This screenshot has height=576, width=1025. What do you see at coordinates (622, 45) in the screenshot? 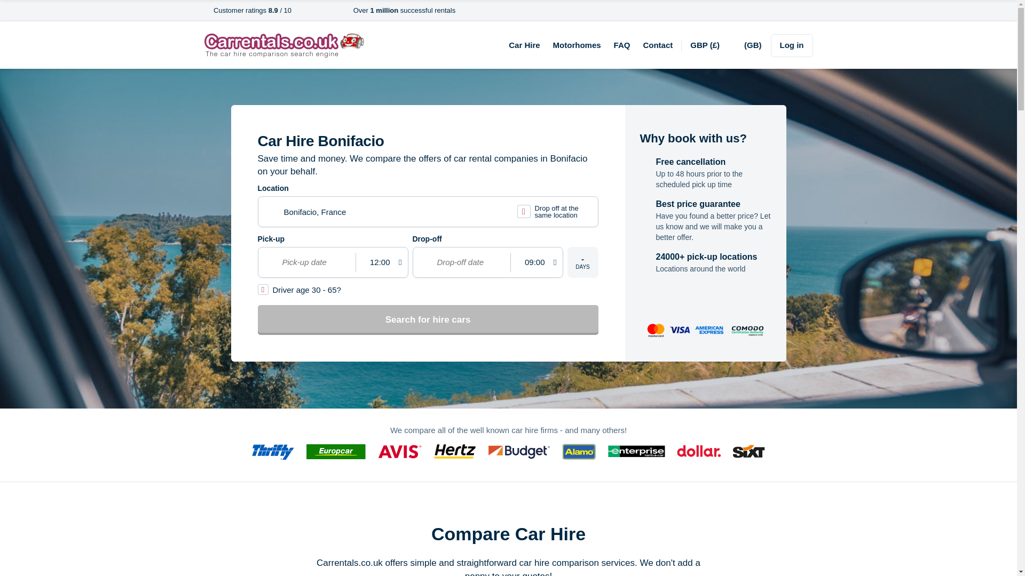
I see `FAQ` at bounding box center [622, 45].